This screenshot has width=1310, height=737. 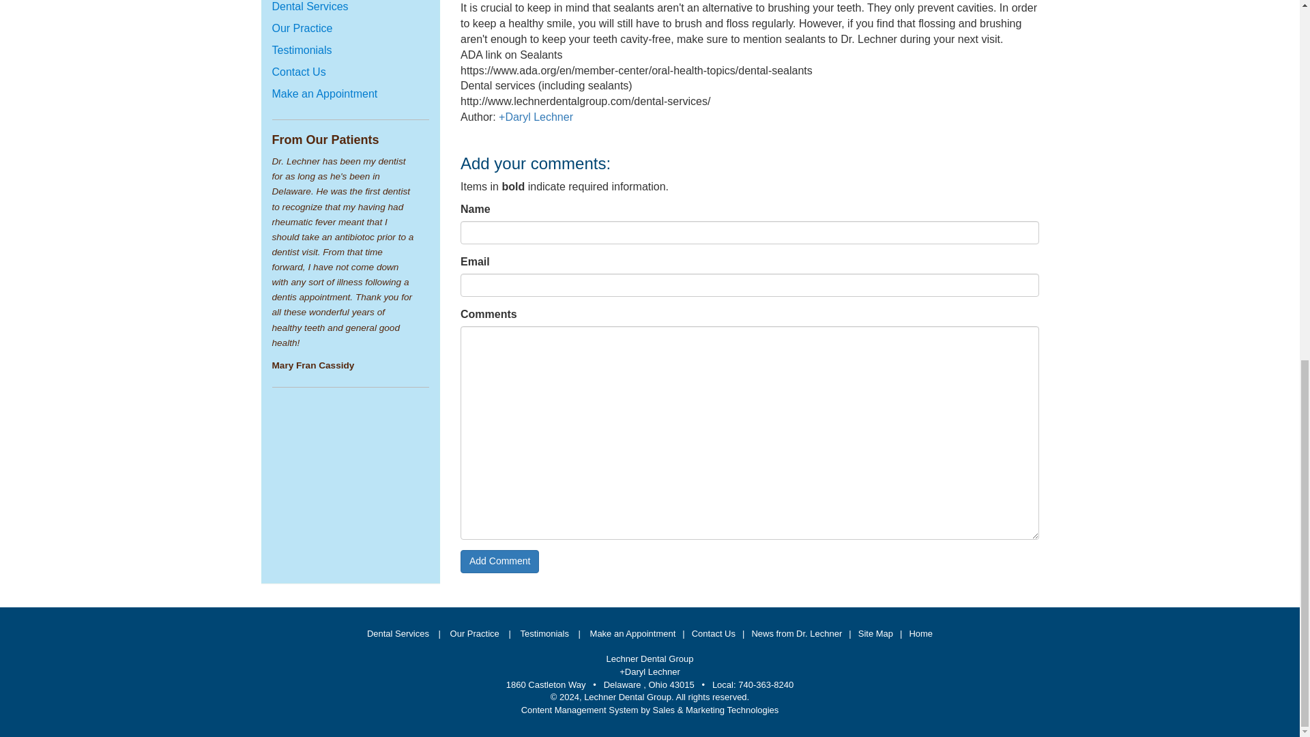 What do you see at coordinates (544, 633) in the screenshot?
I see `Testimonials` at bounding box center [544, 633].